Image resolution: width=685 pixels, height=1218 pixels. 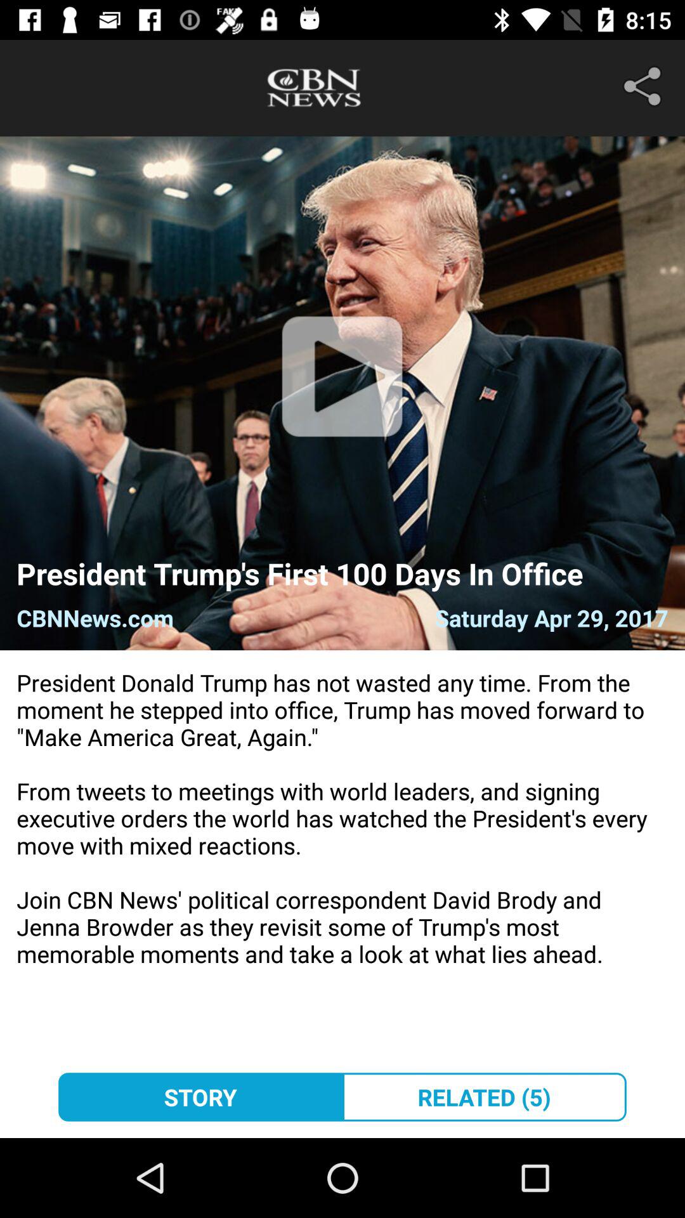 I want to click on turn off the item at the bottom right corner, so click(x=485, y=1097).